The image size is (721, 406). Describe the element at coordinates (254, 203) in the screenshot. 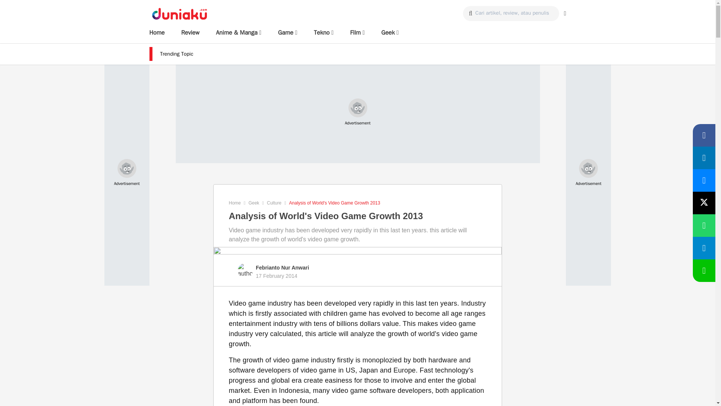

I see `Geek` at that location.